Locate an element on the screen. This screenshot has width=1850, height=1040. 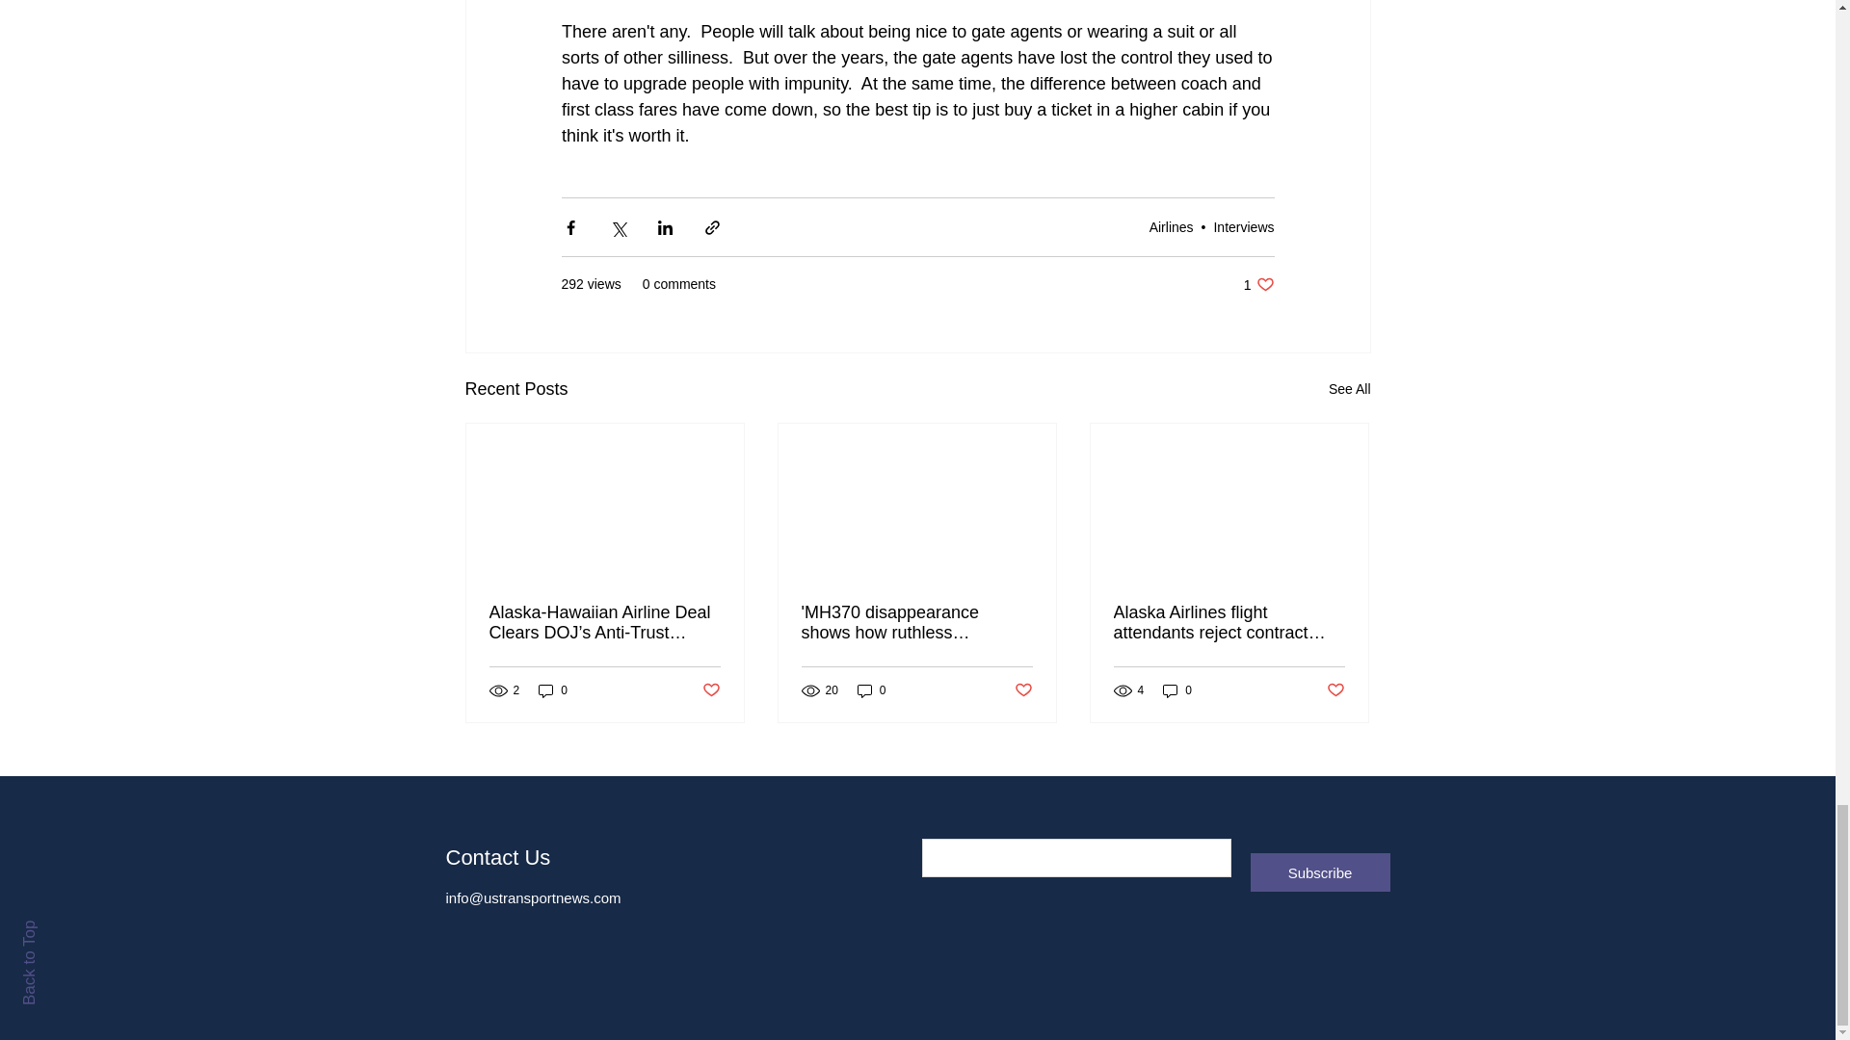
Post not marked as liked is located at coordinates (1171, 225).